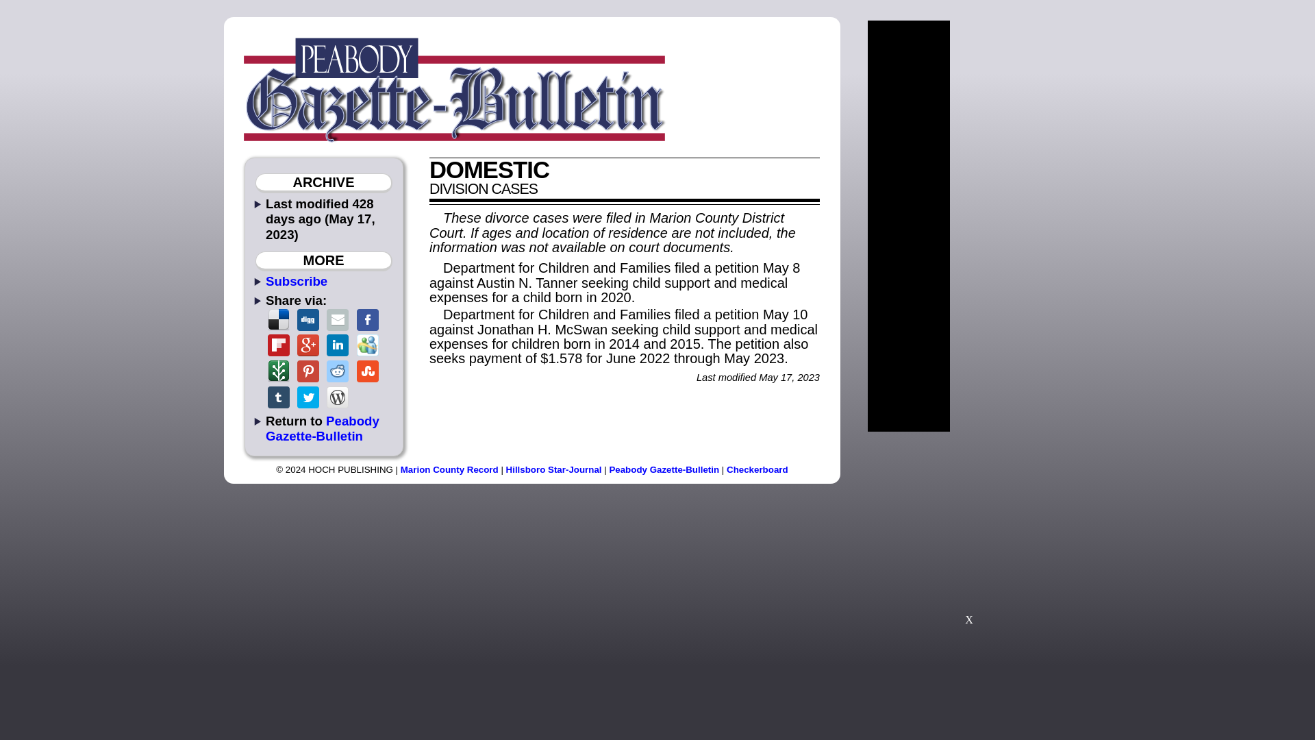 The width and height of the screenshot is (1315, 740). I want to click on Subscribe, so click(296, 281).